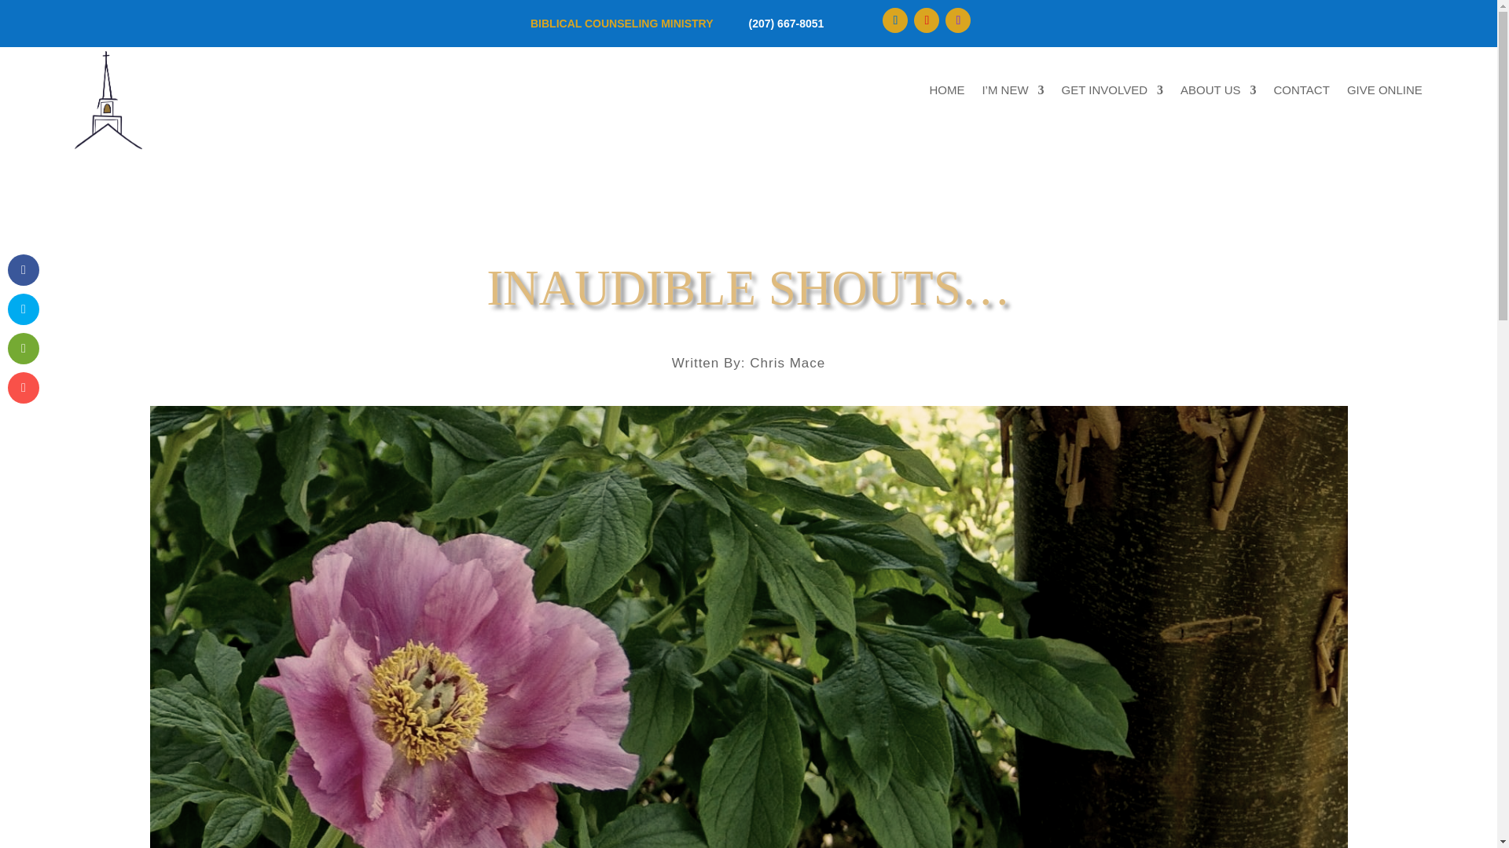 The image size is (1509, 848). I want to click on BIBLICAL COUNSELING MINISTRY, so click(622, 23).